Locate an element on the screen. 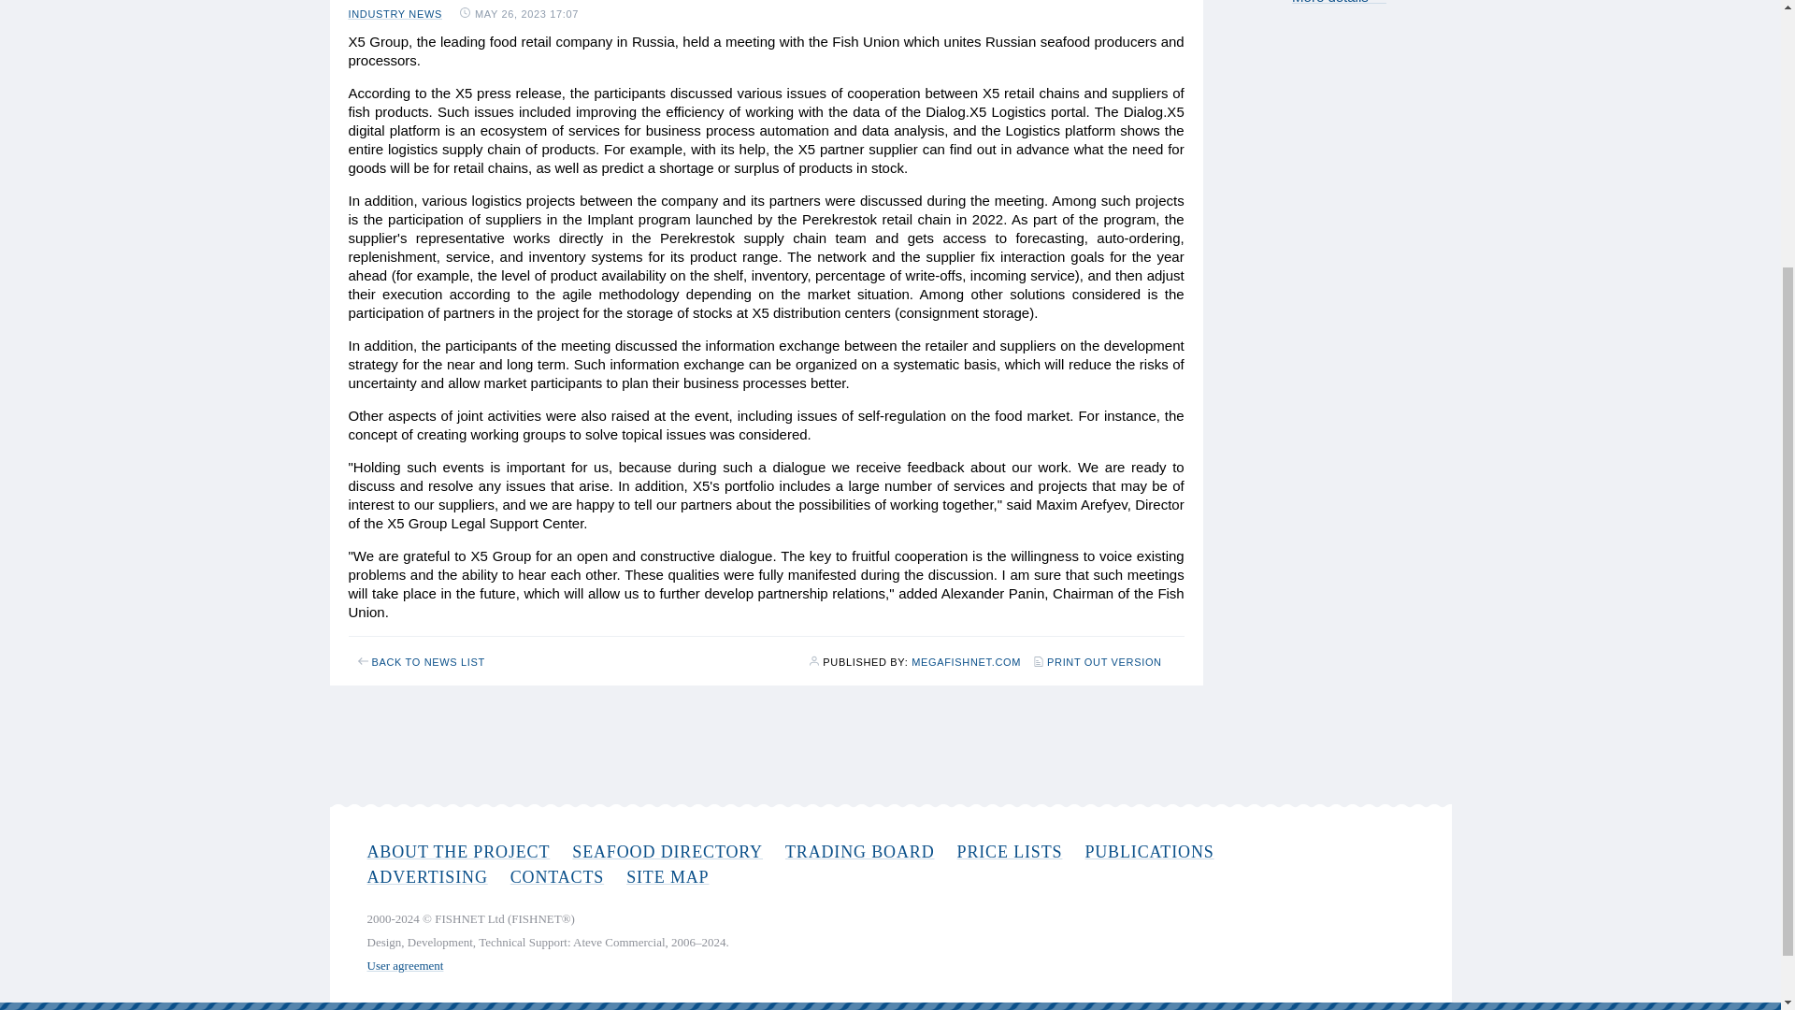 The height and width of the screenshot is (1010, 1795). SEAFOOD DIRECTORY is located at coordinates (668, 851).